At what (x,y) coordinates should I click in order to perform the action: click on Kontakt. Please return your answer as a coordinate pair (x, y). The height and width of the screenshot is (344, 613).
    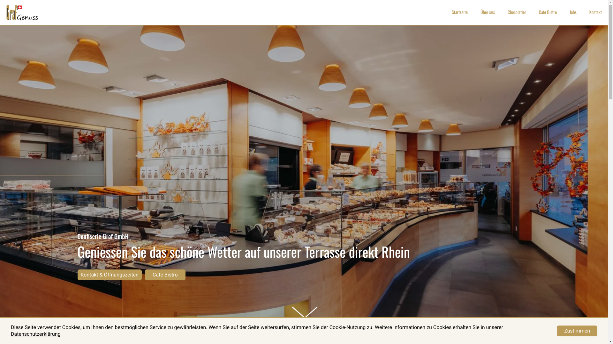
    Looking at the image, I should click on (596, 13).